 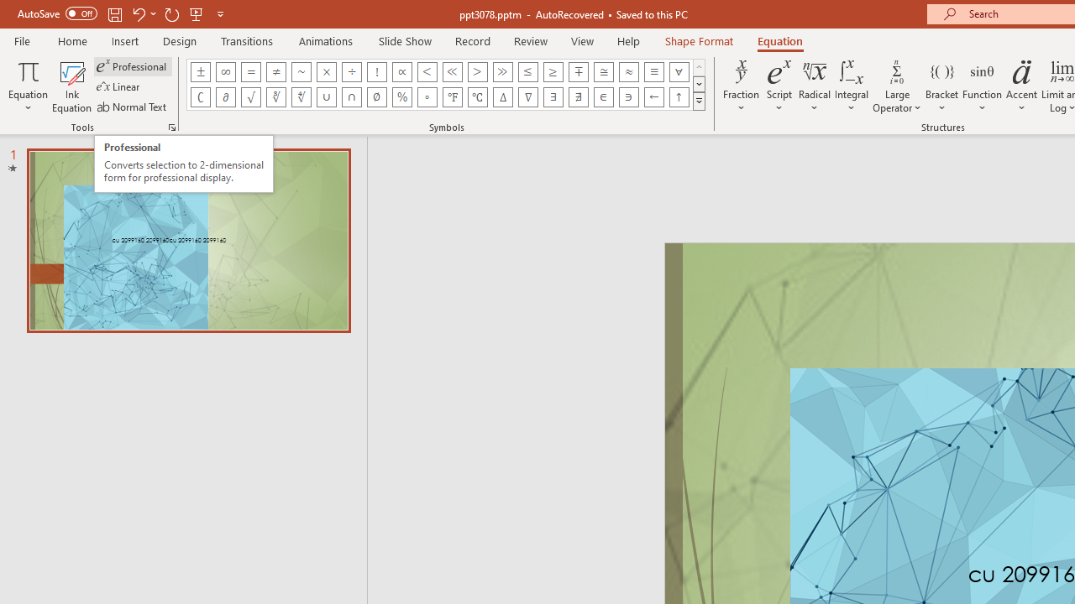 I want to click on Equation Symbol There Does Not Exist, so click(x=579, y=97).